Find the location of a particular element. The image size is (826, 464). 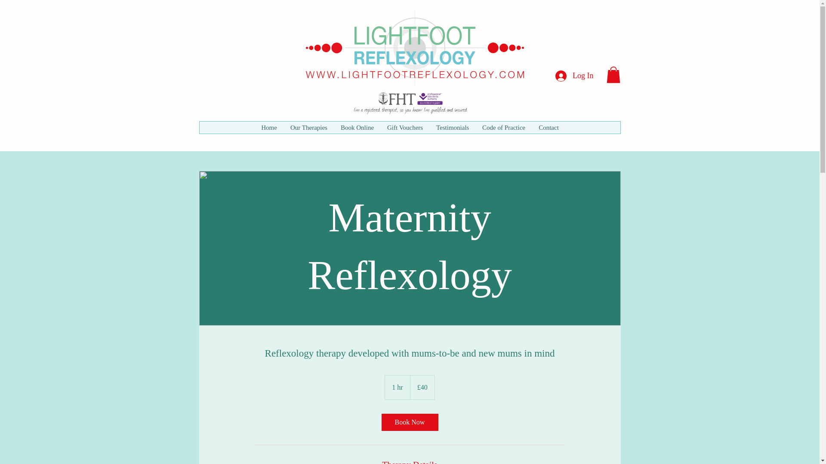

Gift Vouchers is located at coordinates (404, 127).